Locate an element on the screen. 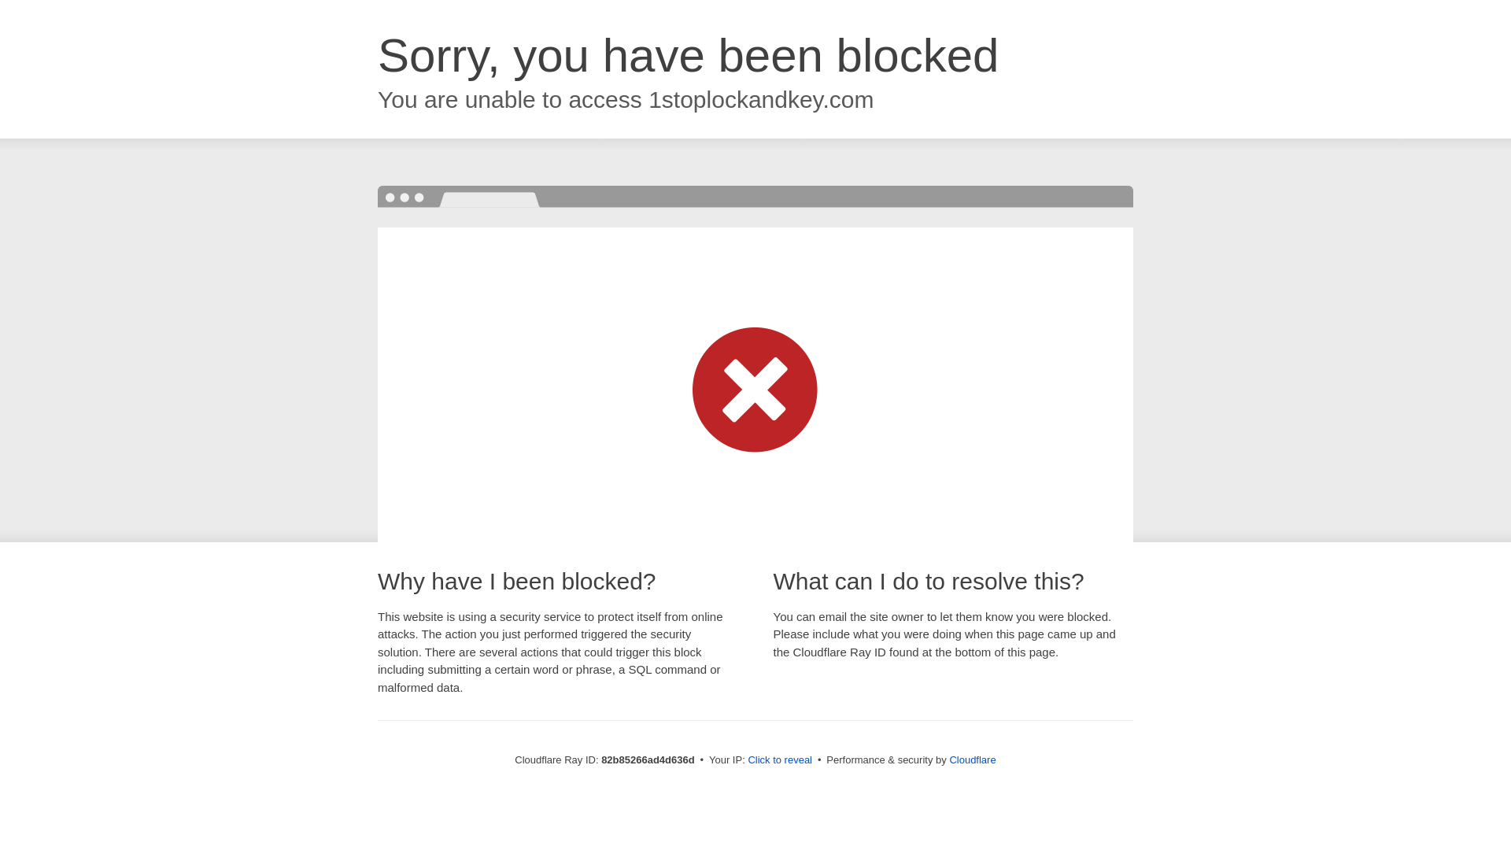  Click to reveal is located at coordinates (780, 760).